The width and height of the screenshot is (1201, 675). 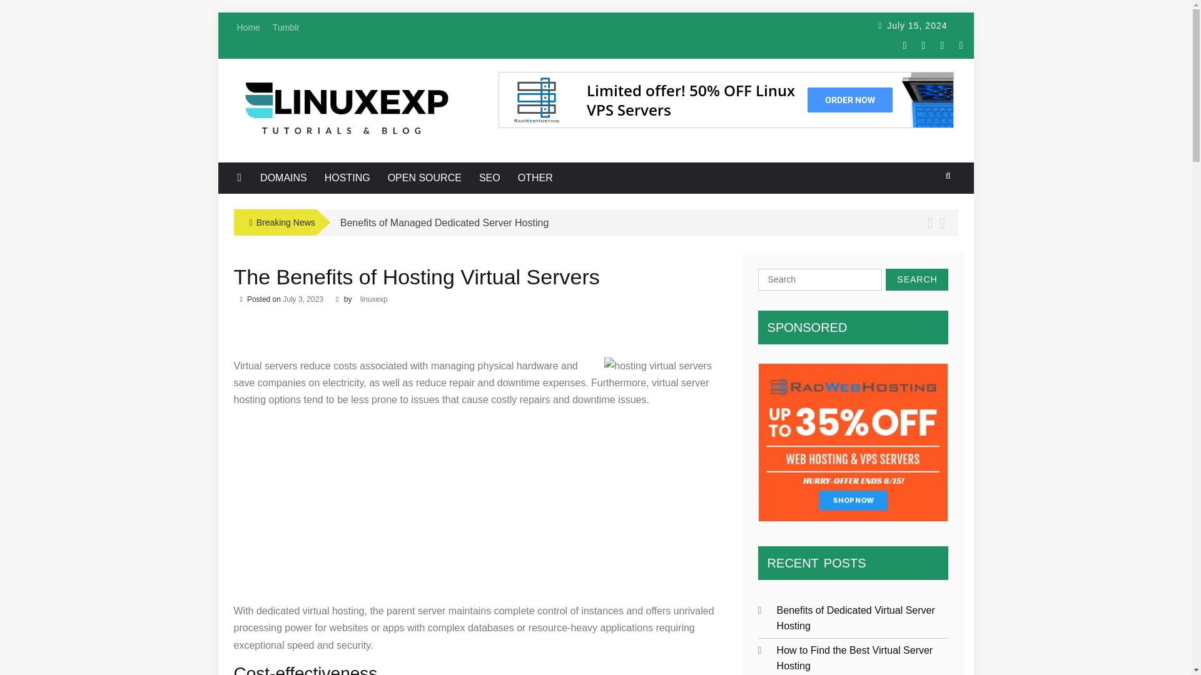 I want to click on DOMAINS, so click(x=284, y=177).